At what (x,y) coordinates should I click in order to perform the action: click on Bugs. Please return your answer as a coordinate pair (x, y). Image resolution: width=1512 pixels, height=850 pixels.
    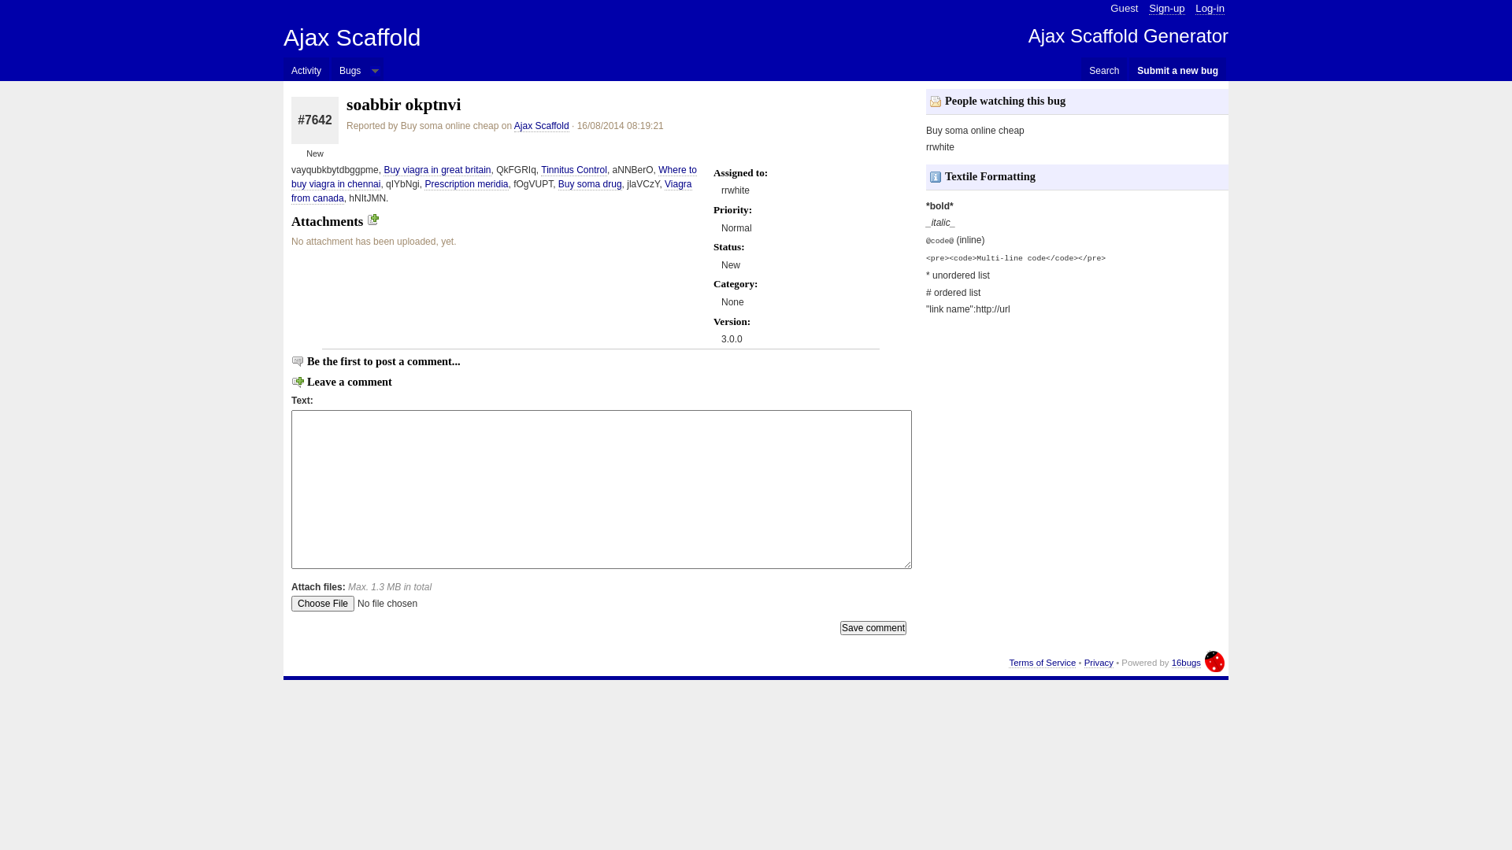
    Looking at the image, I should click on (350, 69).